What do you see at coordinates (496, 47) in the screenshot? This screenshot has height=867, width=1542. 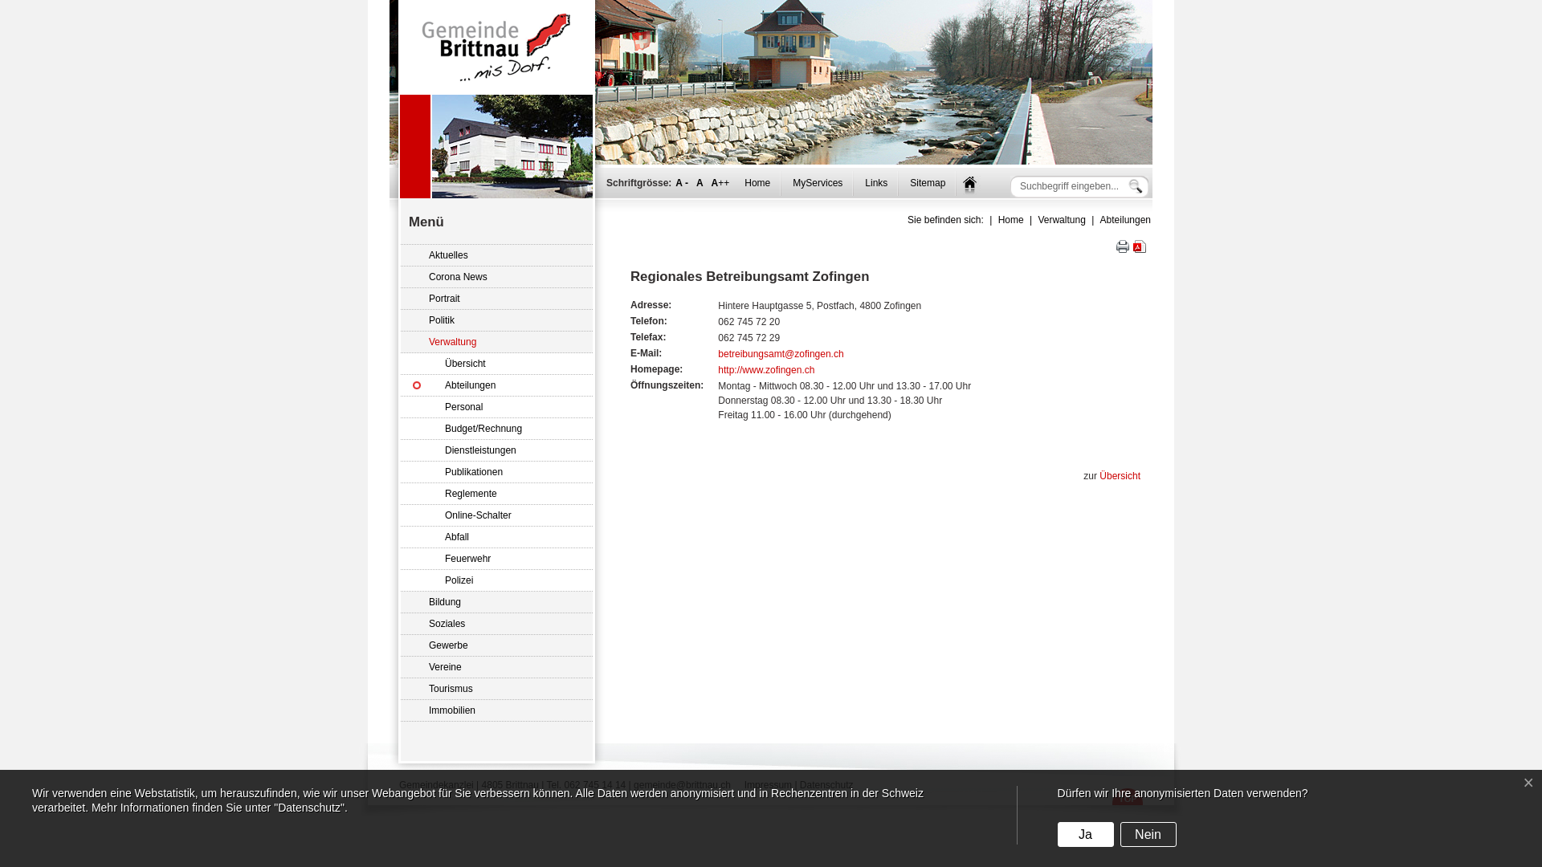 I see `Gemeinde Brittnau` at bounding box center [496, 47].